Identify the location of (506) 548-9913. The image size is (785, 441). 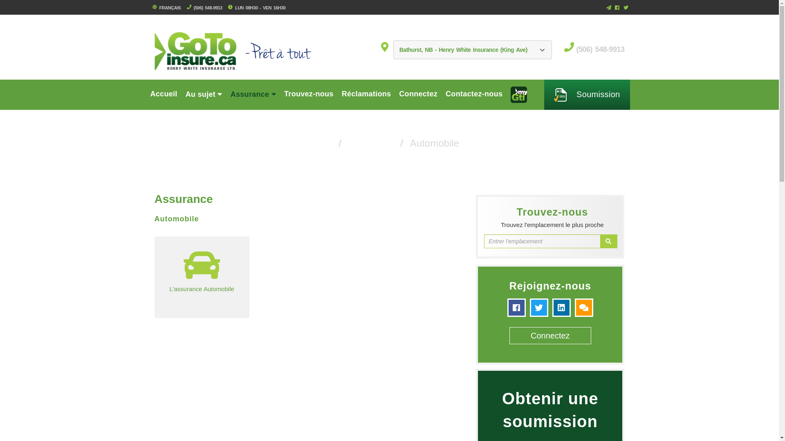
(600, 49).